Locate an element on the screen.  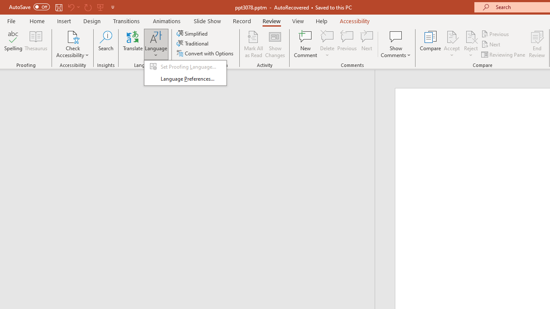
Previous is located at coordinates (496, 33).